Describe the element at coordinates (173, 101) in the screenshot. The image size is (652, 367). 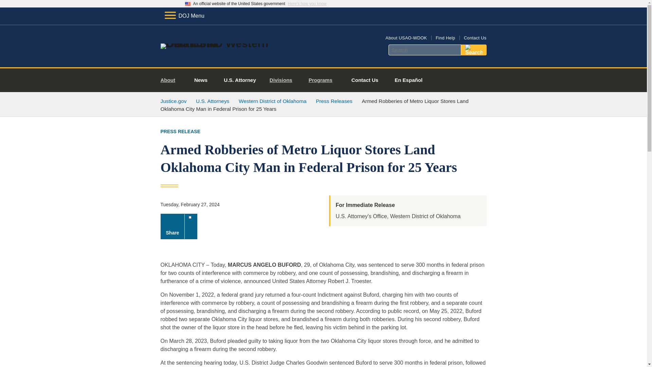
I see `Justice.gov` at that location.